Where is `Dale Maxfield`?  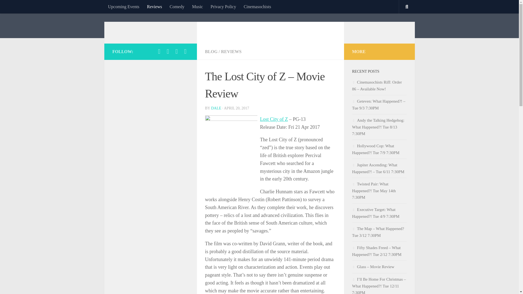 Dale Maxfield is located at coordinates (146, 33).